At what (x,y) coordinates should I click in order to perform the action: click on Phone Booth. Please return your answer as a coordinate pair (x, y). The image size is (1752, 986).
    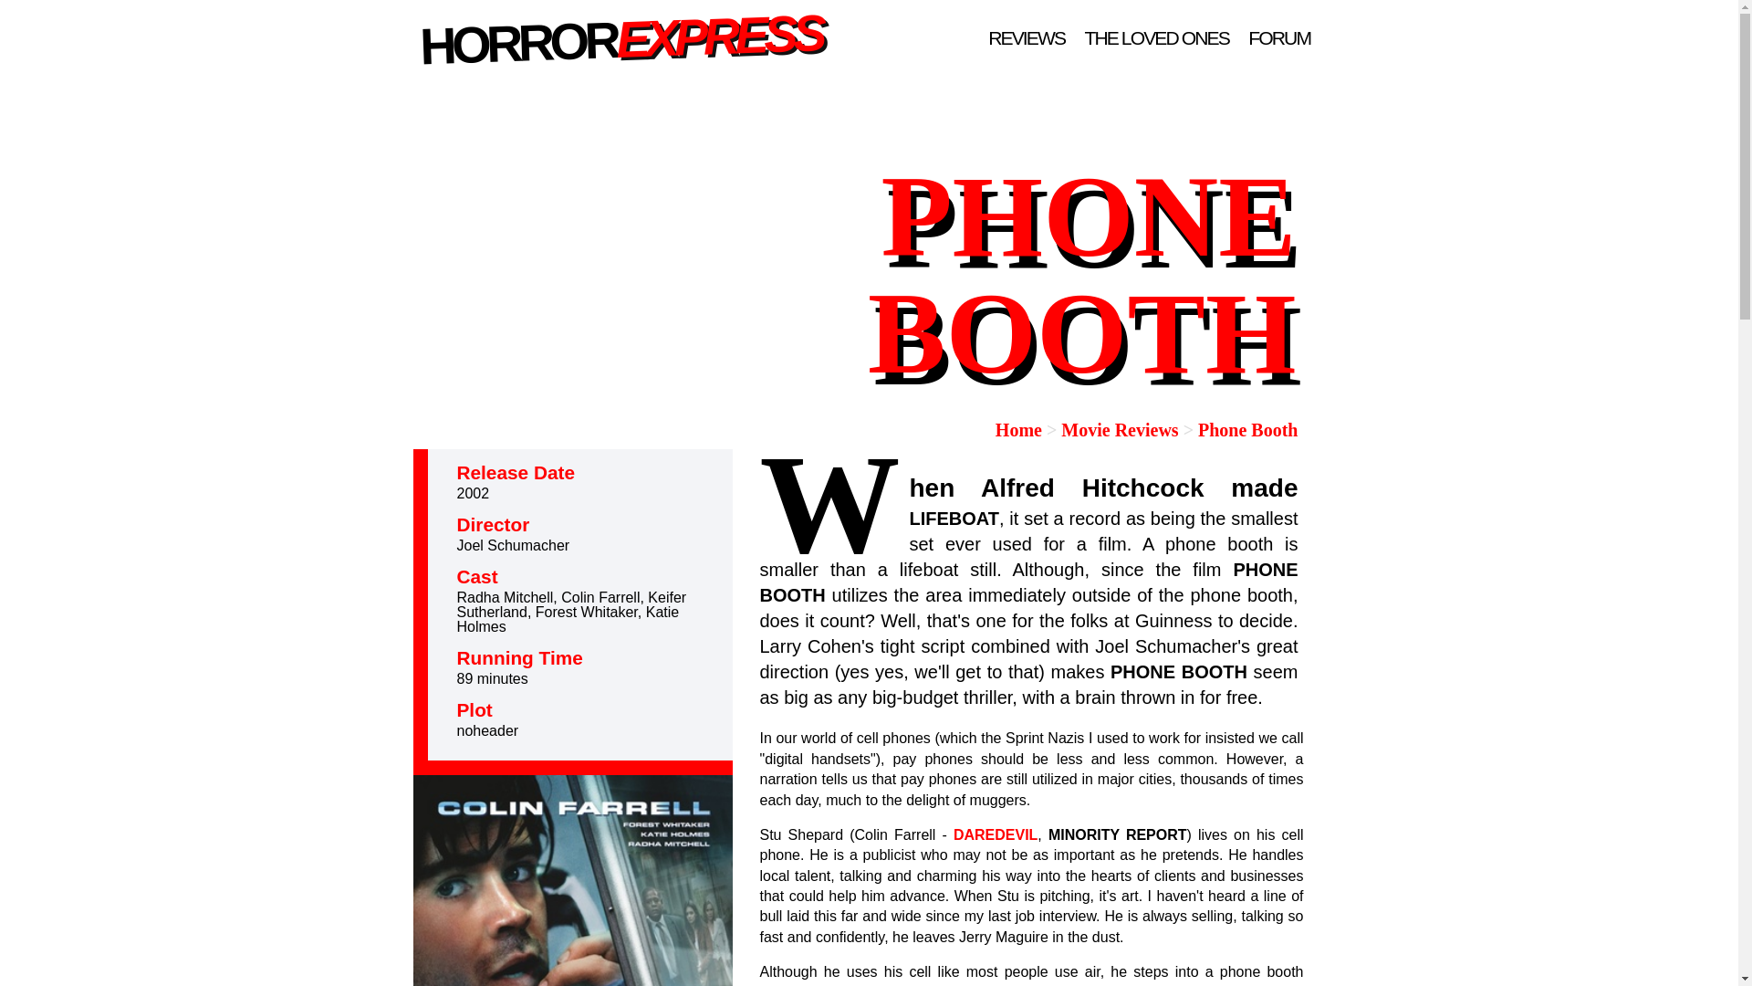
    Looking at the image, I should click on (1248, 429).